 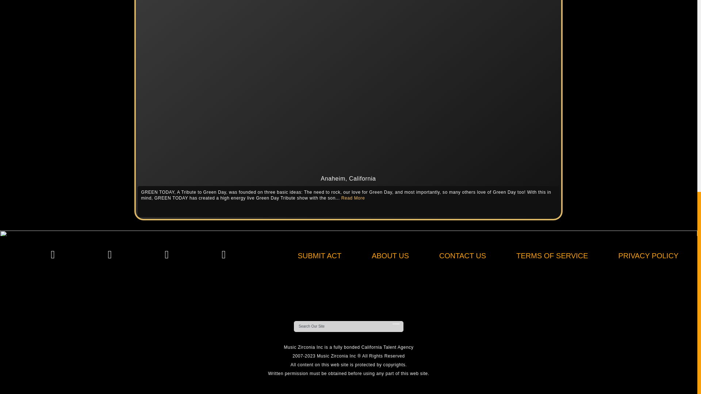 What do you see at coordinates (390, 255) in the screenshot?
I see `ABOUT US` at bounding box center [390, 255].